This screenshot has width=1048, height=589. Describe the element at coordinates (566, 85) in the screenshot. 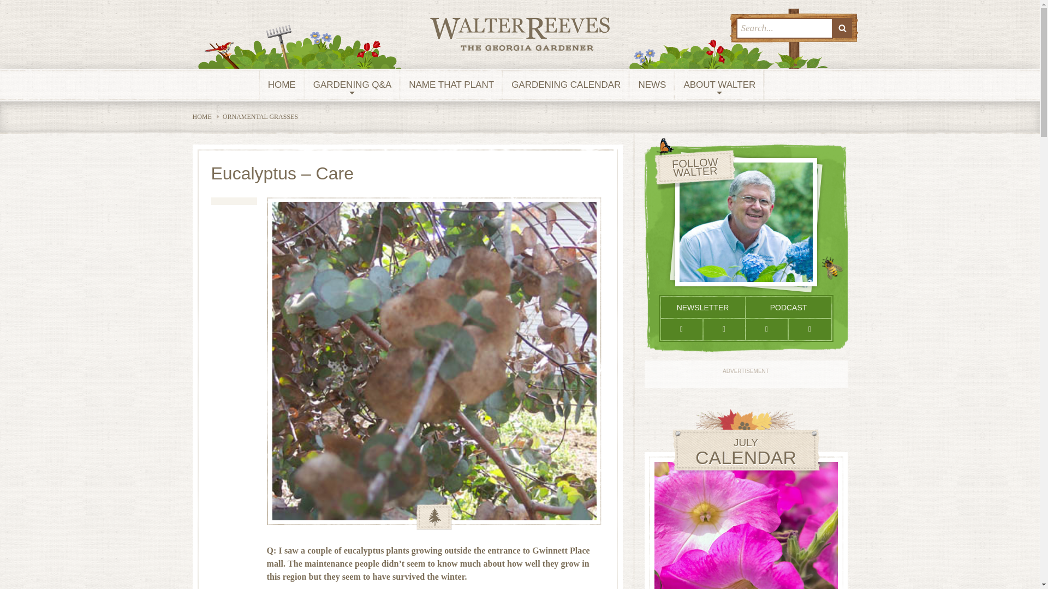

I see `GARDENING CALENDAR` at that location.